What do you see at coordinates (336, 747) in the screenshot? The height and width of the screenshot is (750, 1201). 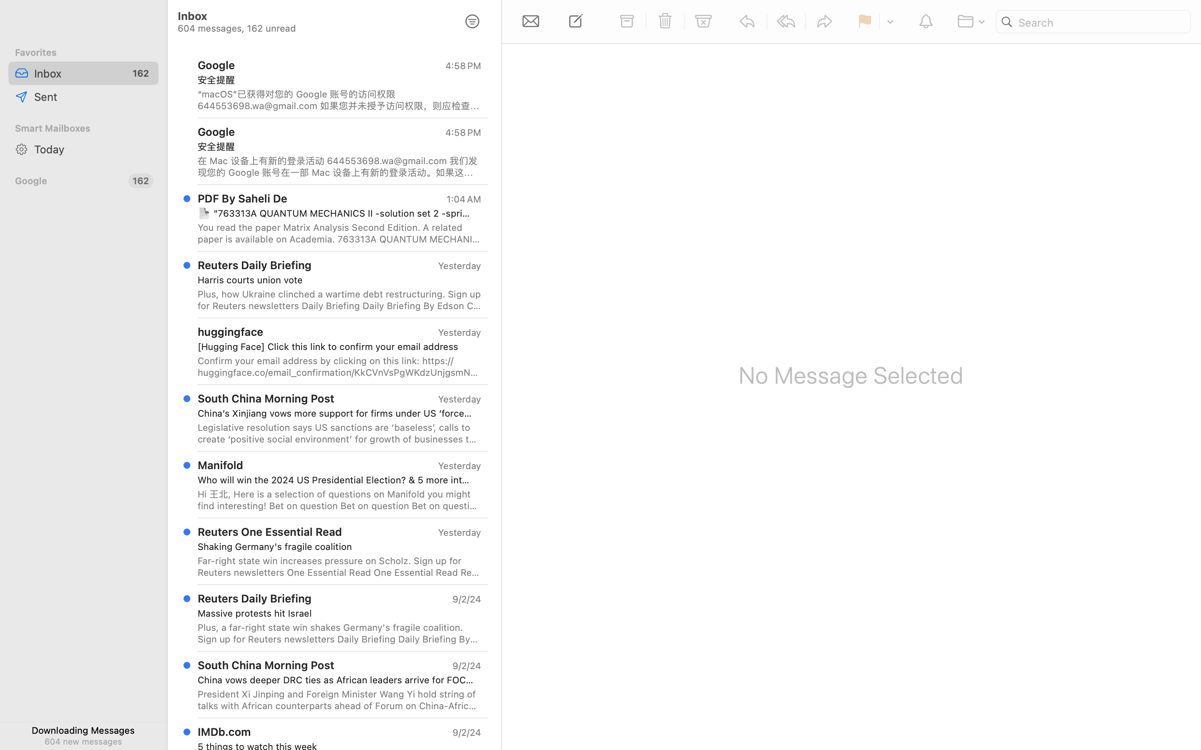 I see `5 things to watch this week` at bounding box center [336, 747].